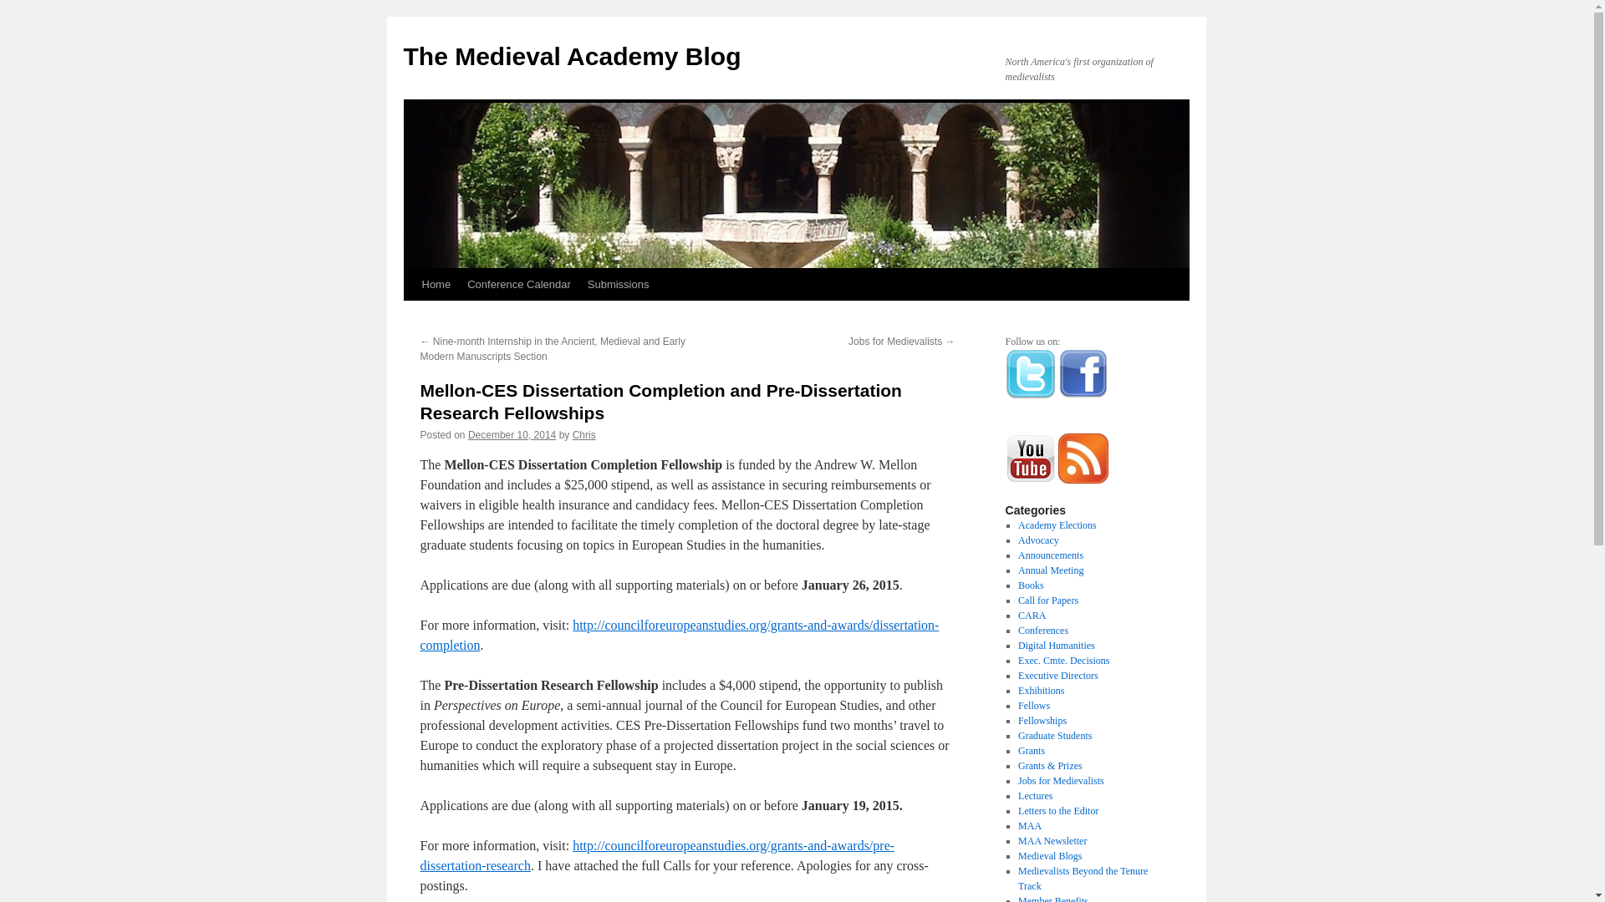  Describe the element at coordinates (436, 284) in the screenshot. I see `Home` at that location.